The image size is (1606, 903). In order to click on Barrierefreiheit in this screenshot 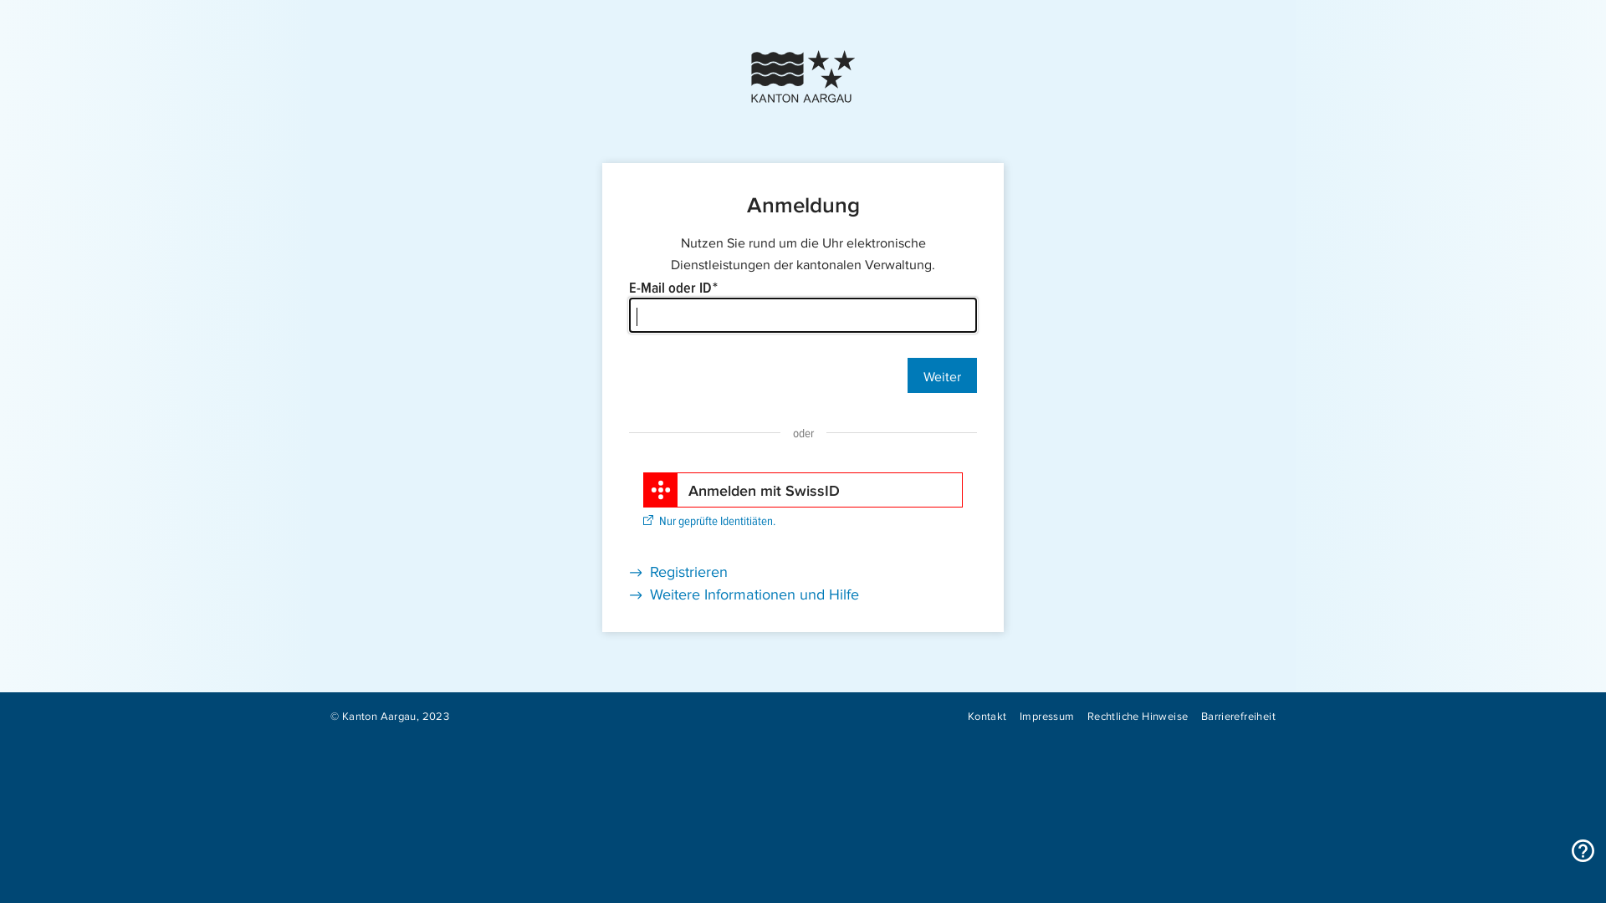, I will do `click(1238, 715)`.